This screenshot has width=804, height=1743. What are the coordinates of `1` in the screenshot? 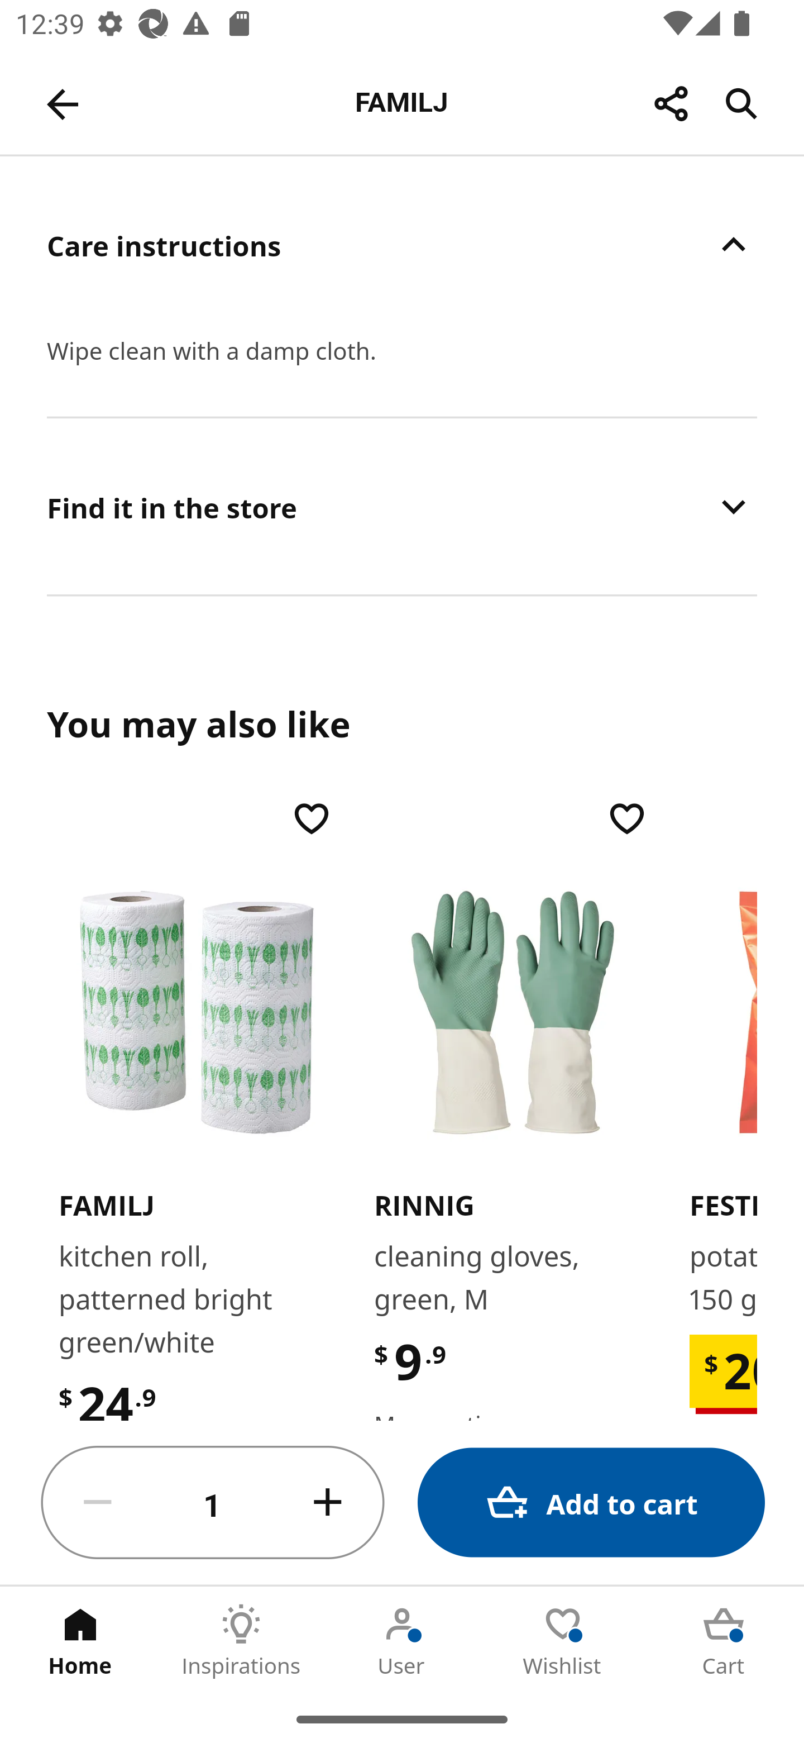 It's located at (213, 1503).